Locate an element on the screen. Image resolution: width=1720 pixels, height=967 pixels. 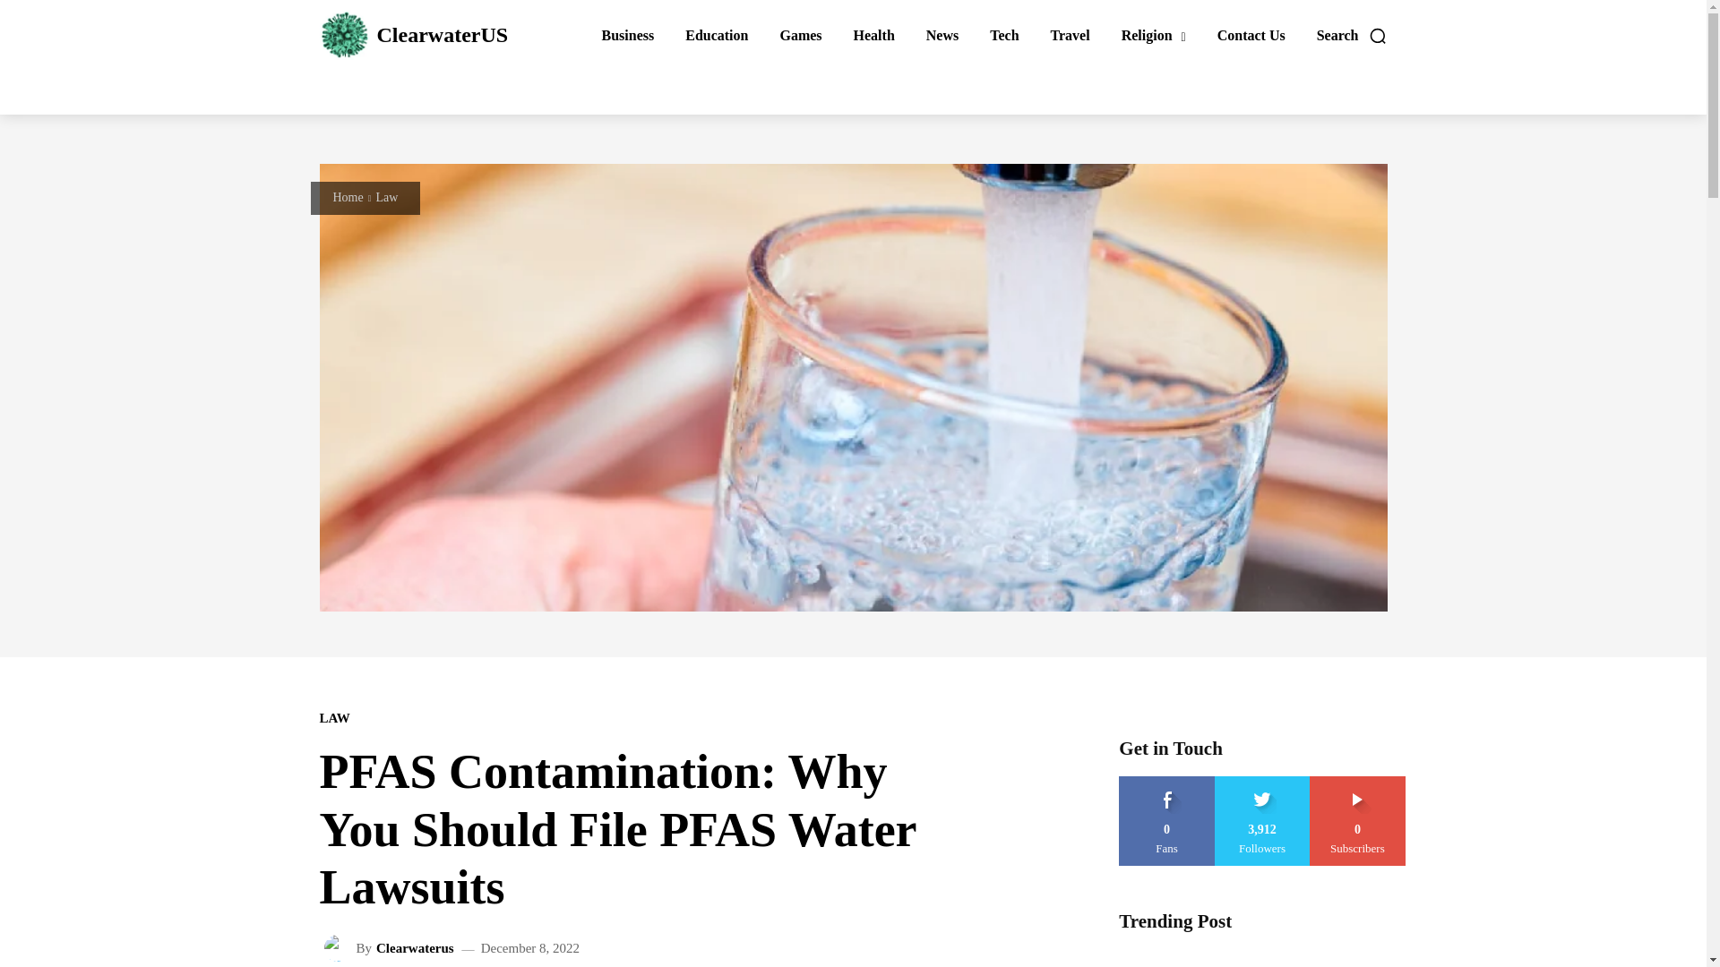
clearwaterus is located at coordinates (340, 947).